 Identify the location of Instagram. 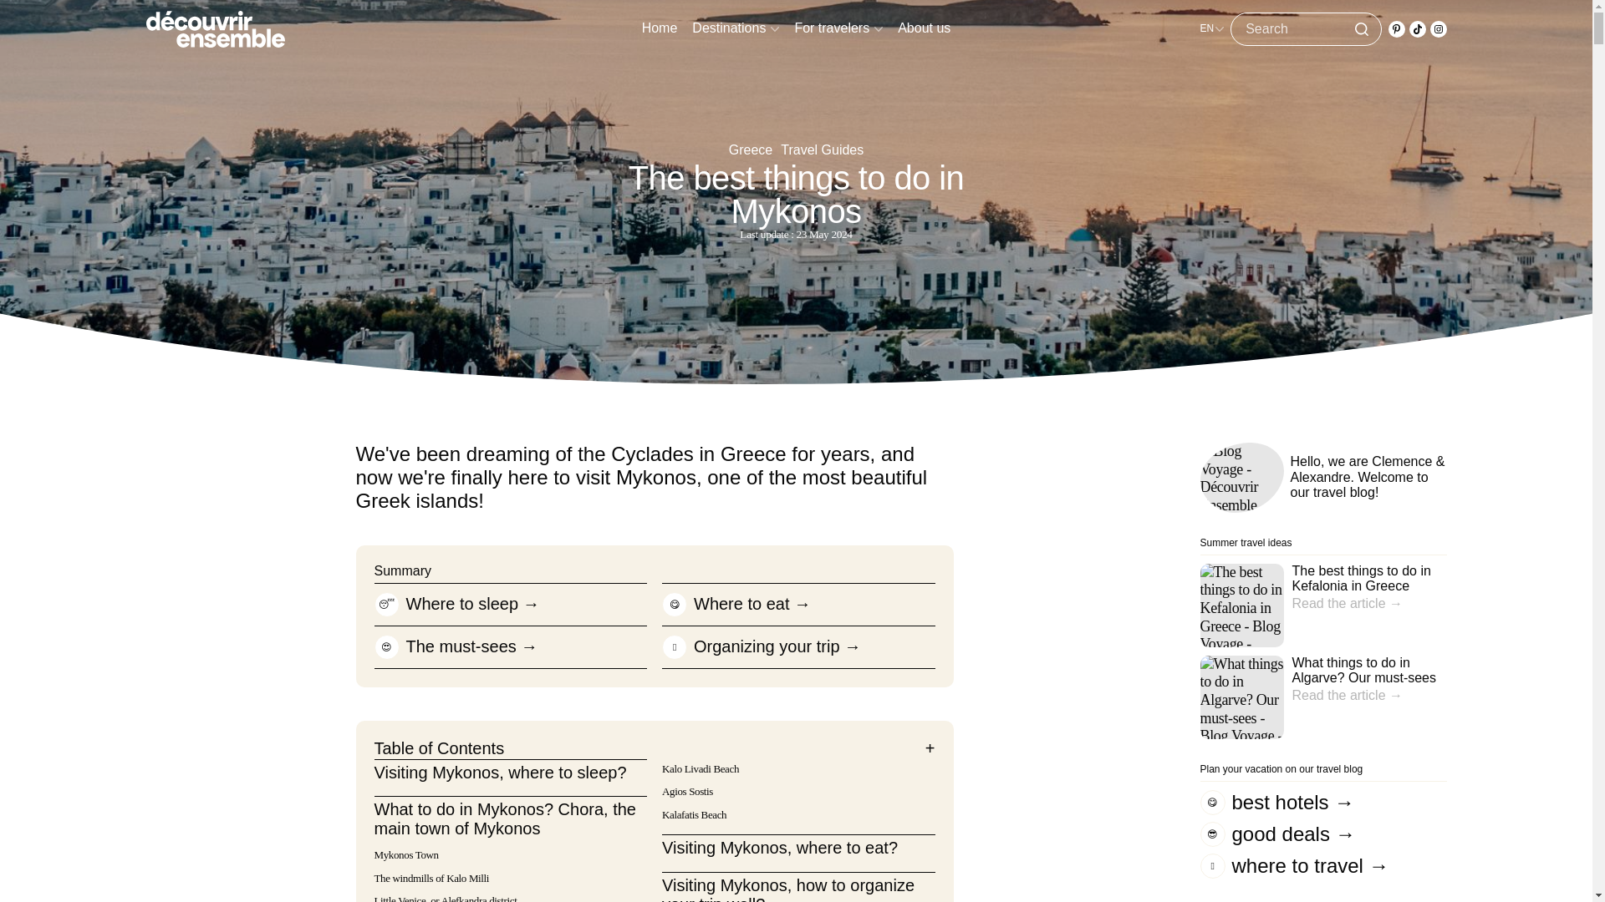
(1438, 28).